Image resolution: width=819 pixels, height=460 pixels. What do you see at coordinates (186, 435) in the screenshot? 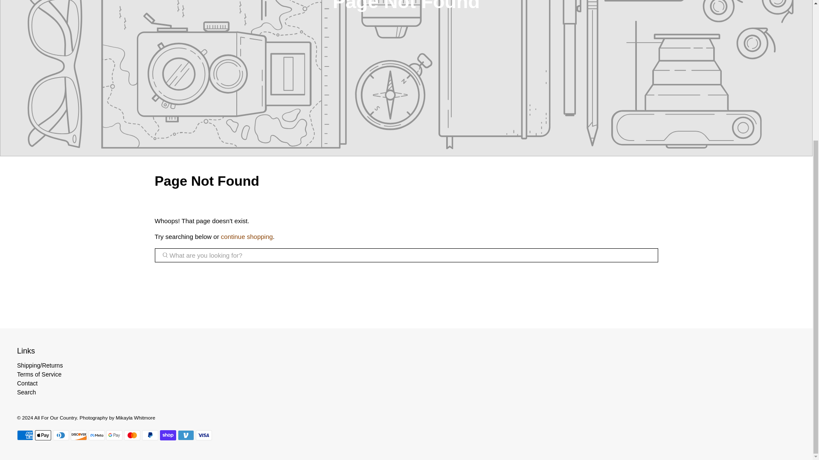
I see `Venmo` at bounding box center [186, 435].